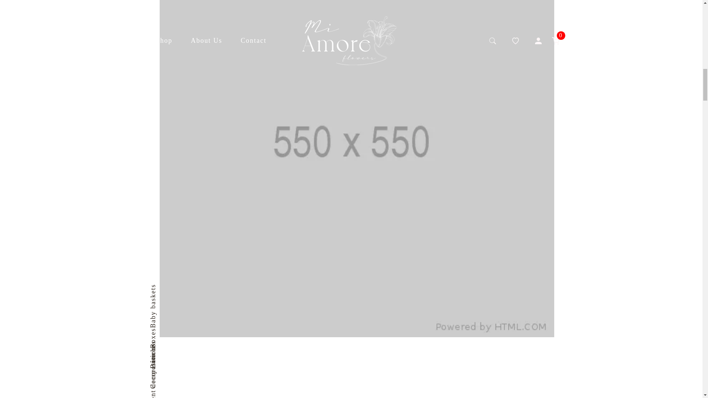  Describe the element at coordinates (162, 345) in the screenshot. I see `Bunches` at that location.